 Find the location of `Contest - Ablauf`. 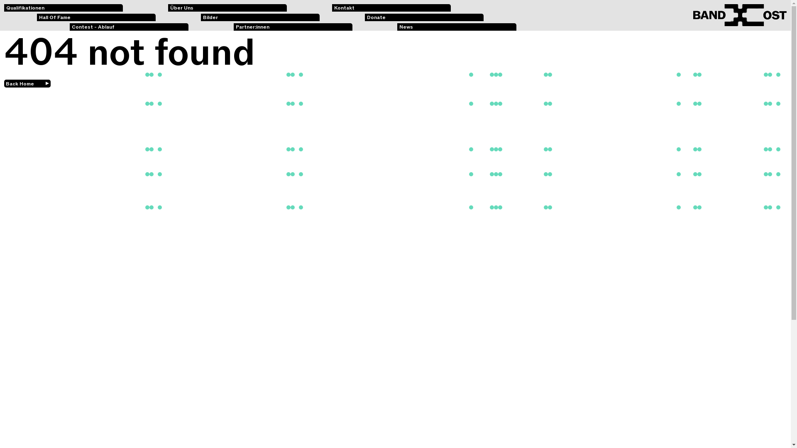

Contest - Ablauf is located at coordinates (129, 27).